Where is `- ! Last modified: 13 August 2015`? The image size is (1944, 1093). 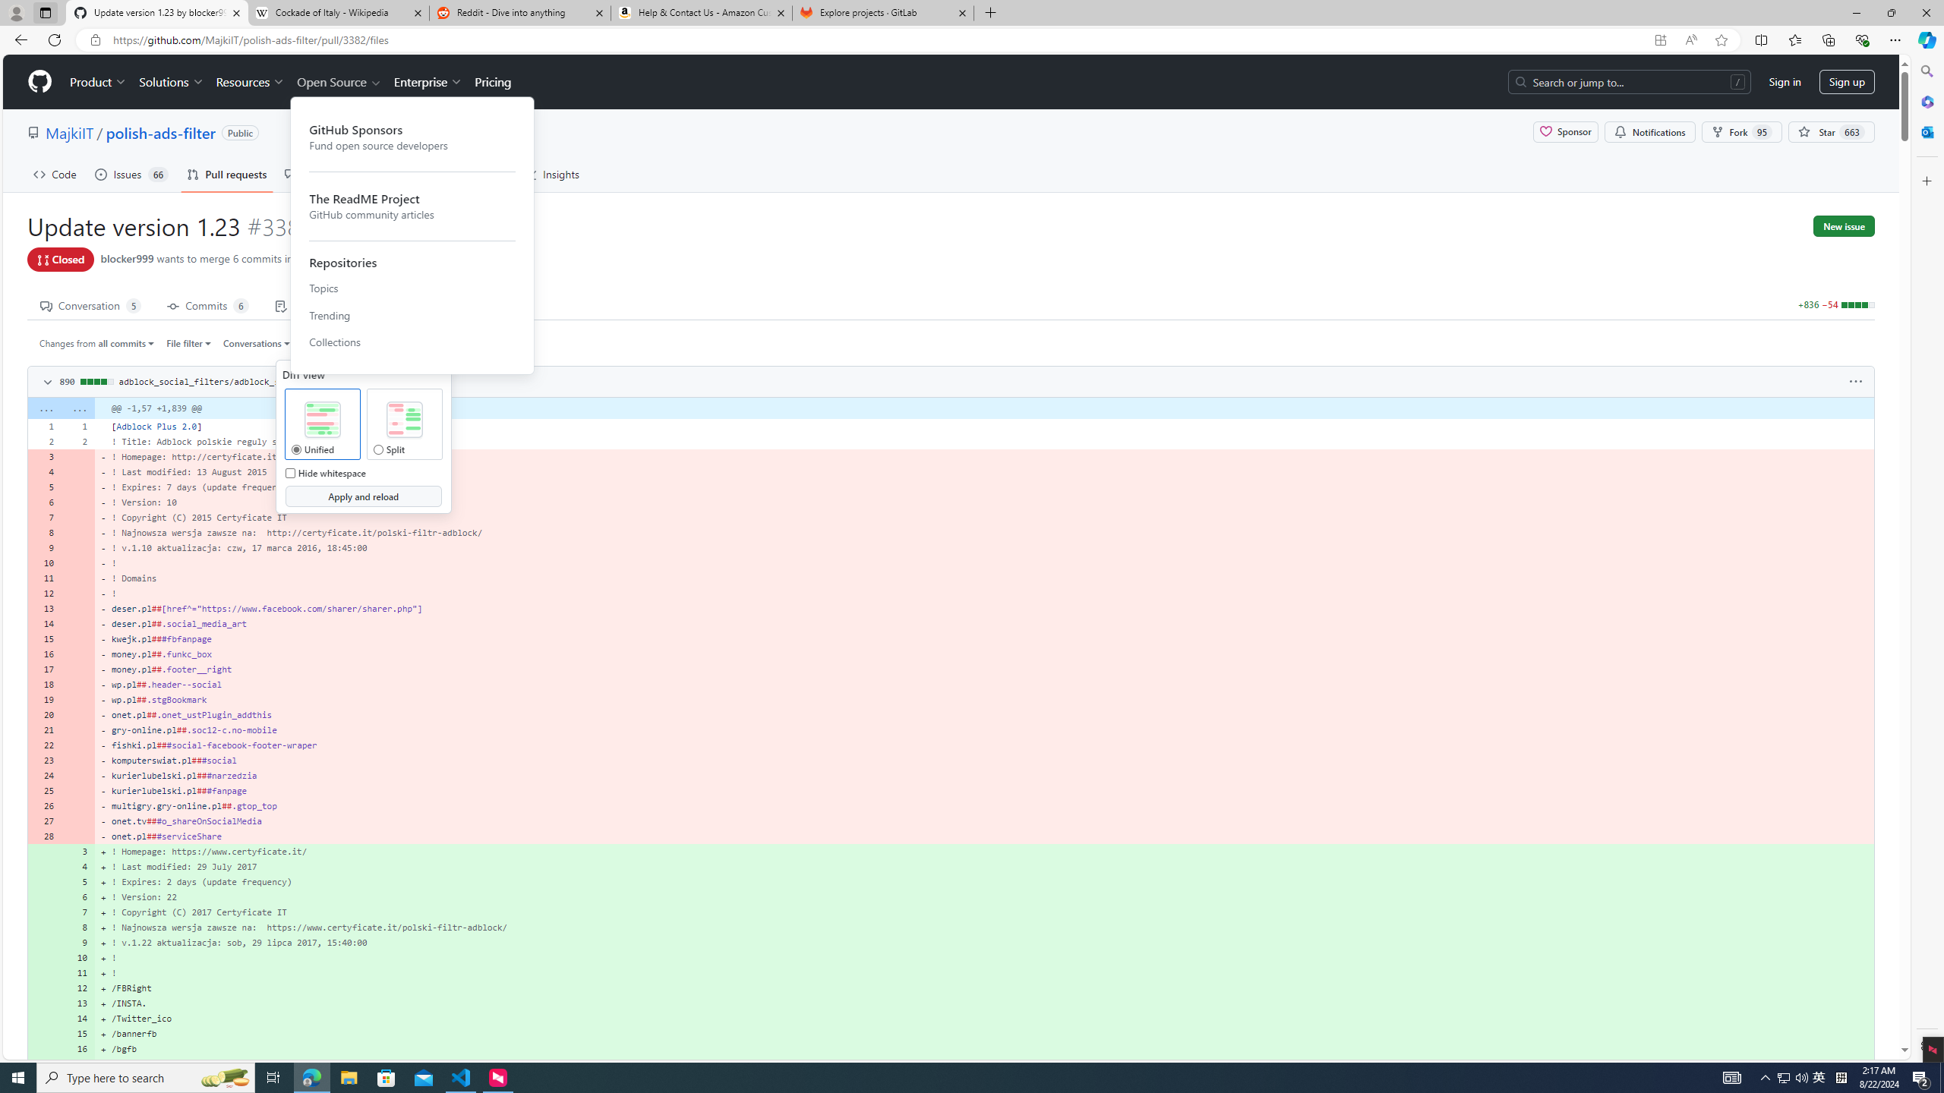 - ! Last modified: 13 August 2015 is located at coordinates (984, 472).